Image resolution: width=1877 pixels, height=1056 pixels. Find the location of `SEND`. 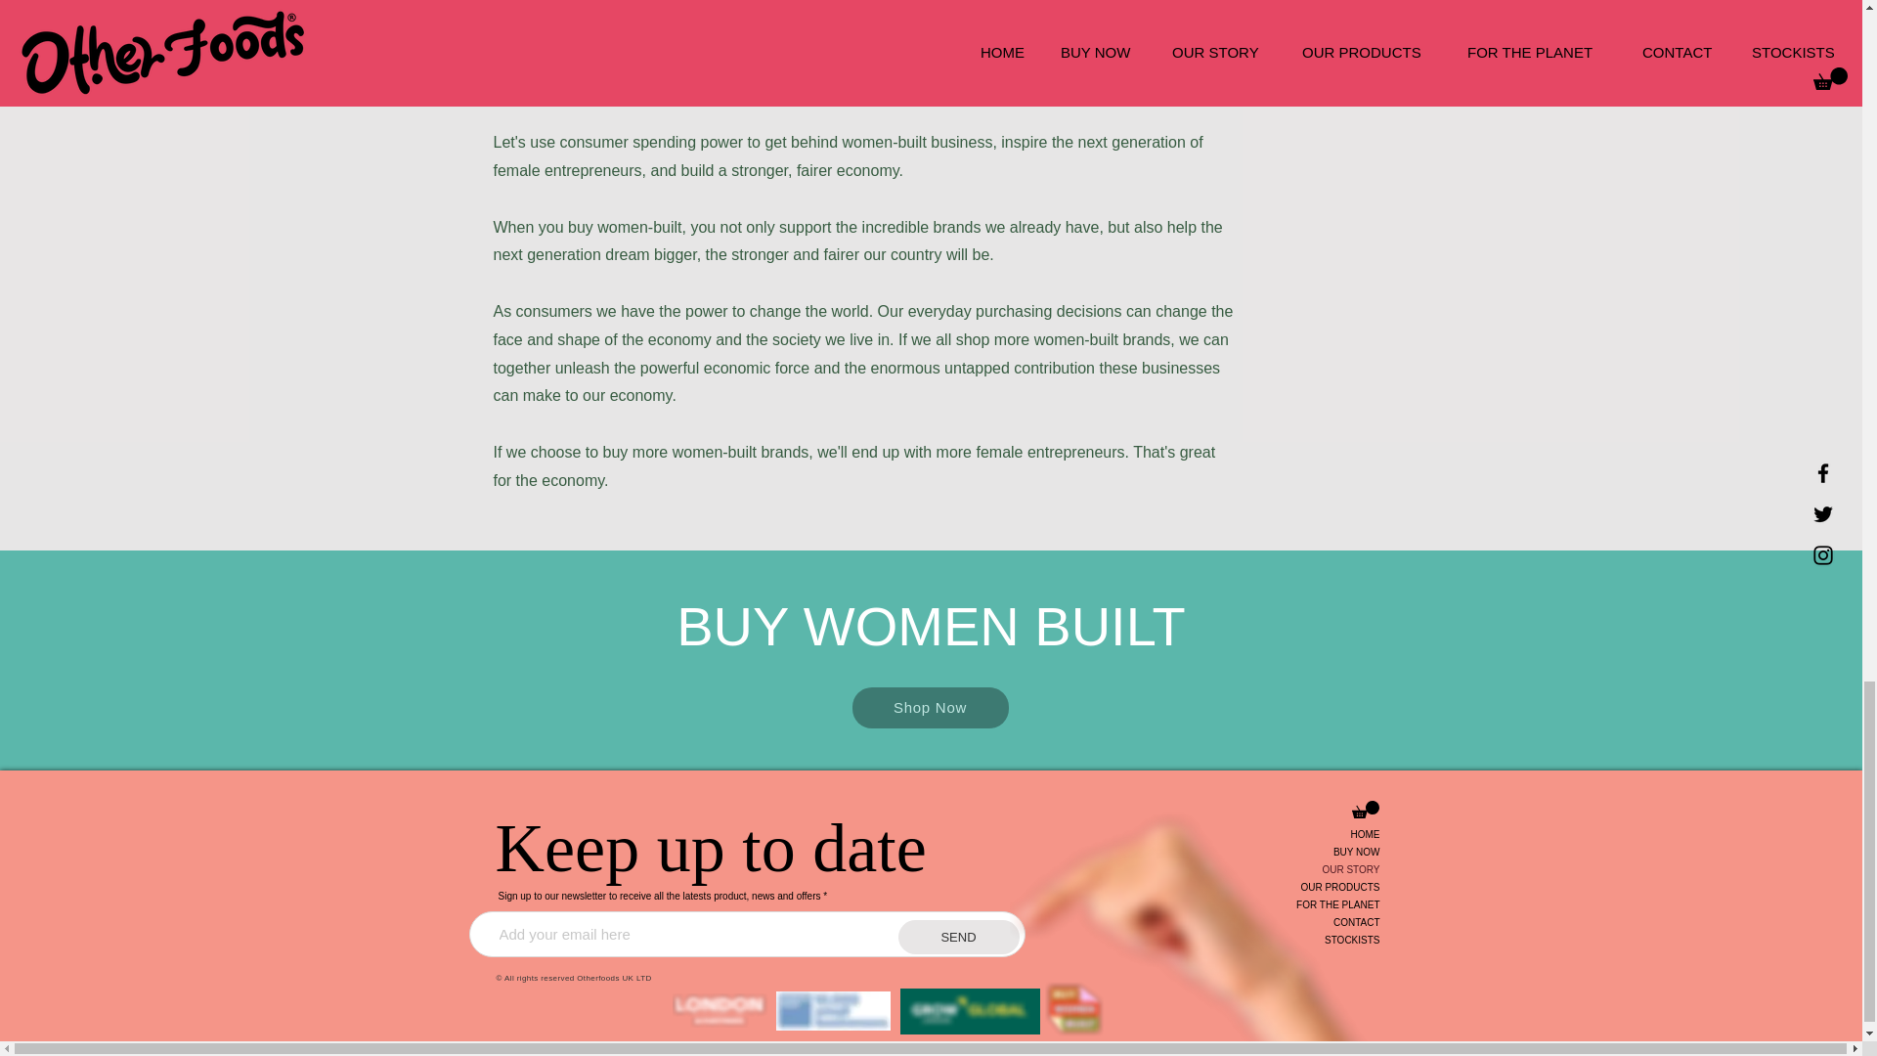

SEND is located at coordinates (958, 937).